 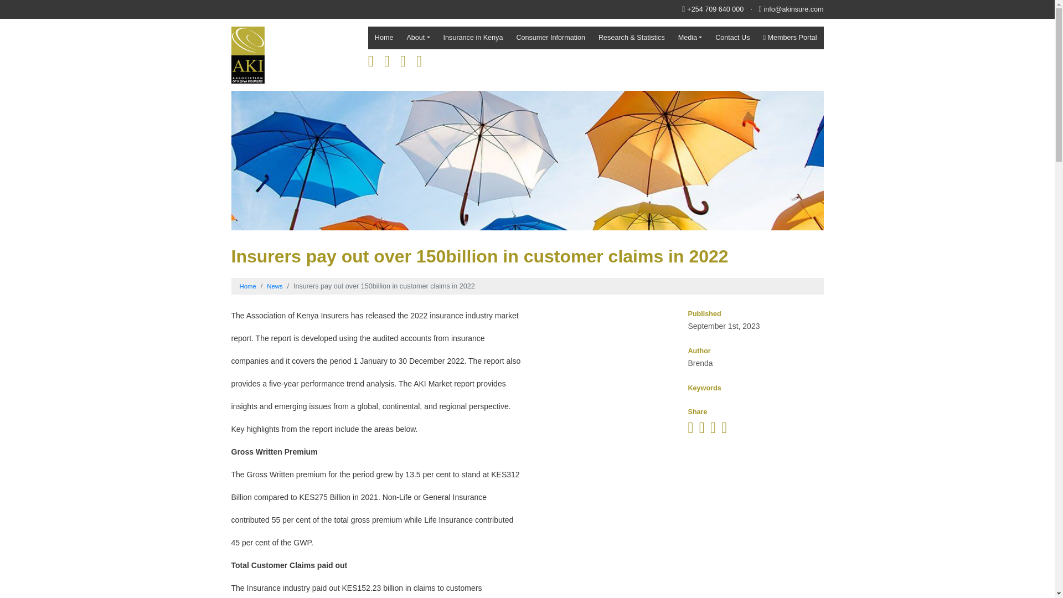 What do you see at coordinates (417, 38) in the screenshot?
I see `About` at bounding box center [417, 38].